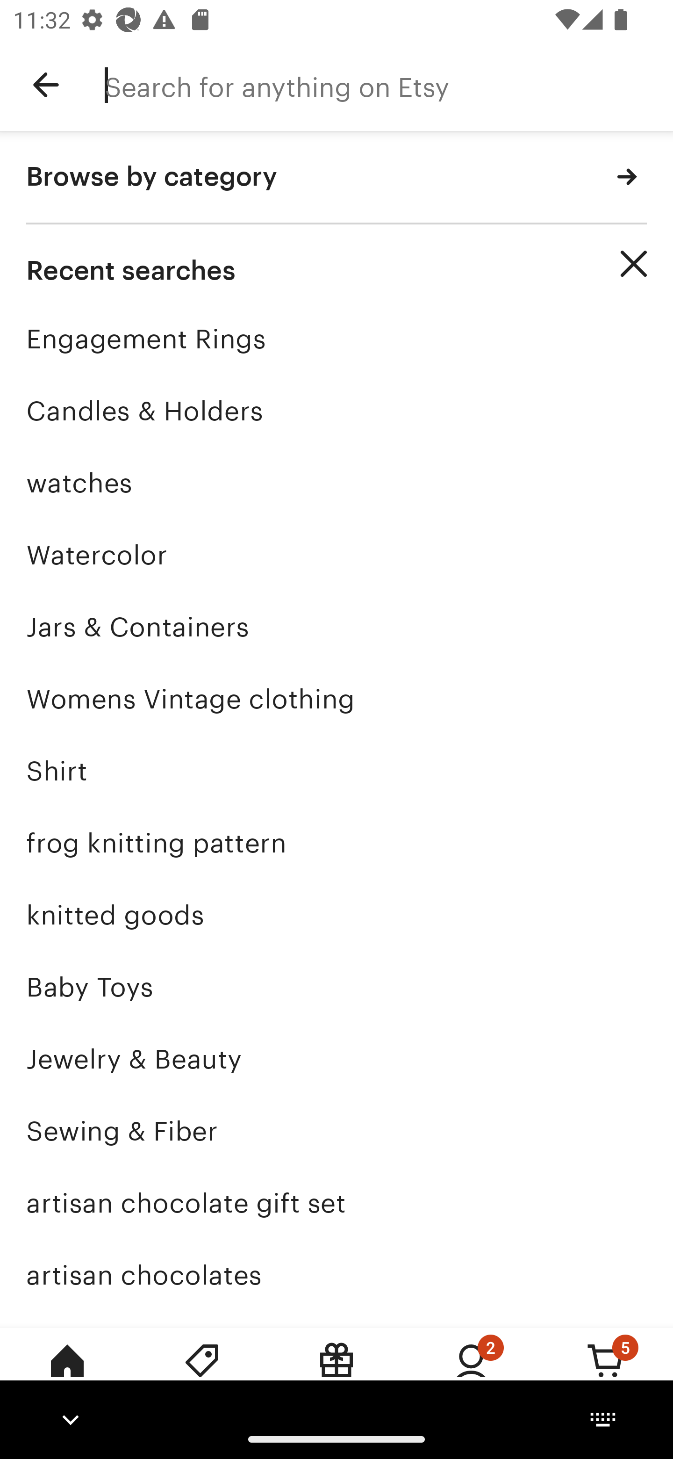 This screenshot has height=1459, width=673. Describe the element at coordinates (202, 1373) in the screenshot. I see `Deals` at that location.